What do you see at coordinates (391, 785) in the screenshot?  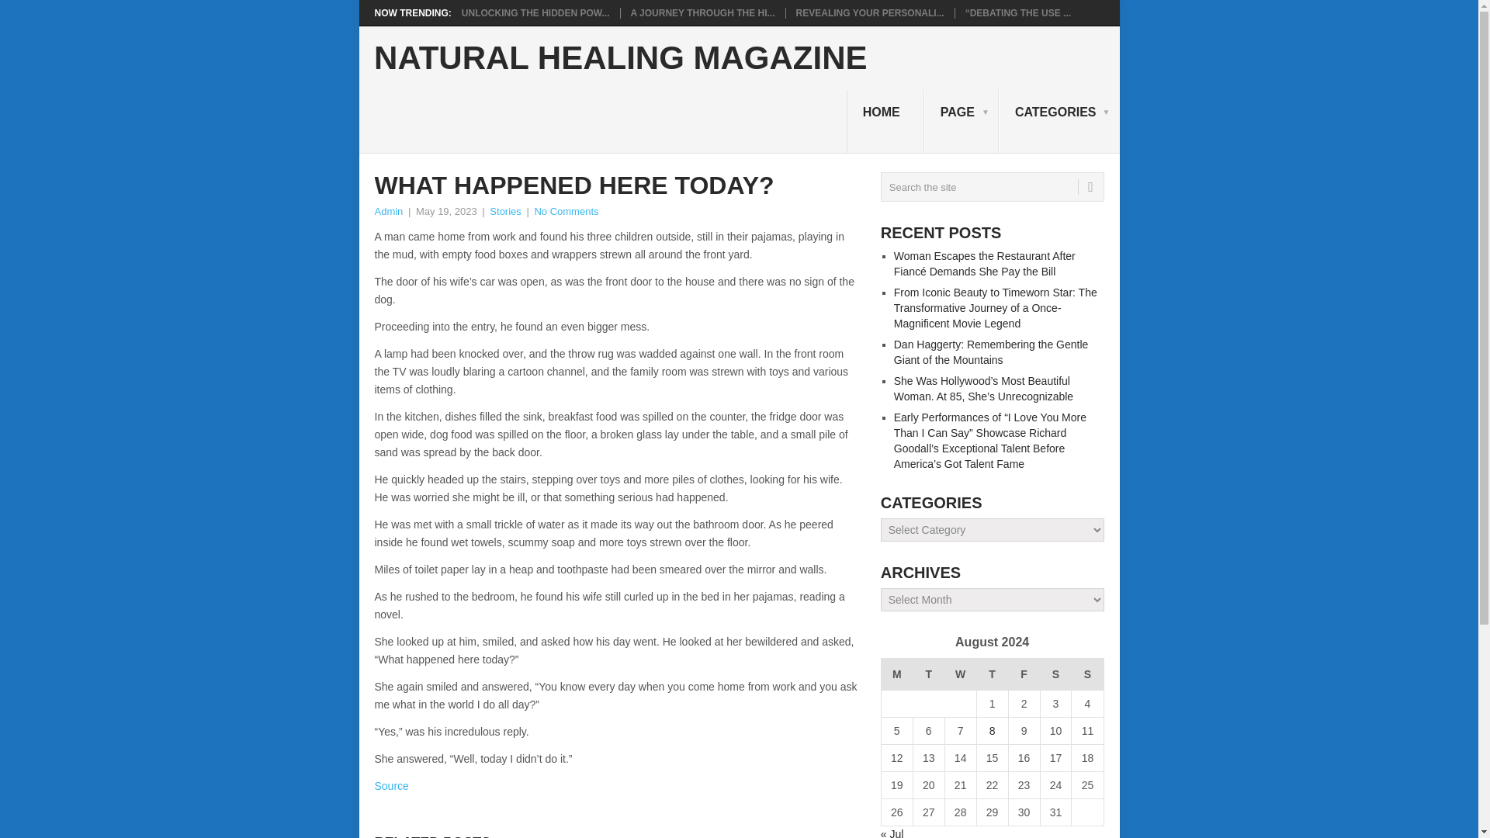 I see `Source` at bounding box center [391, 785].